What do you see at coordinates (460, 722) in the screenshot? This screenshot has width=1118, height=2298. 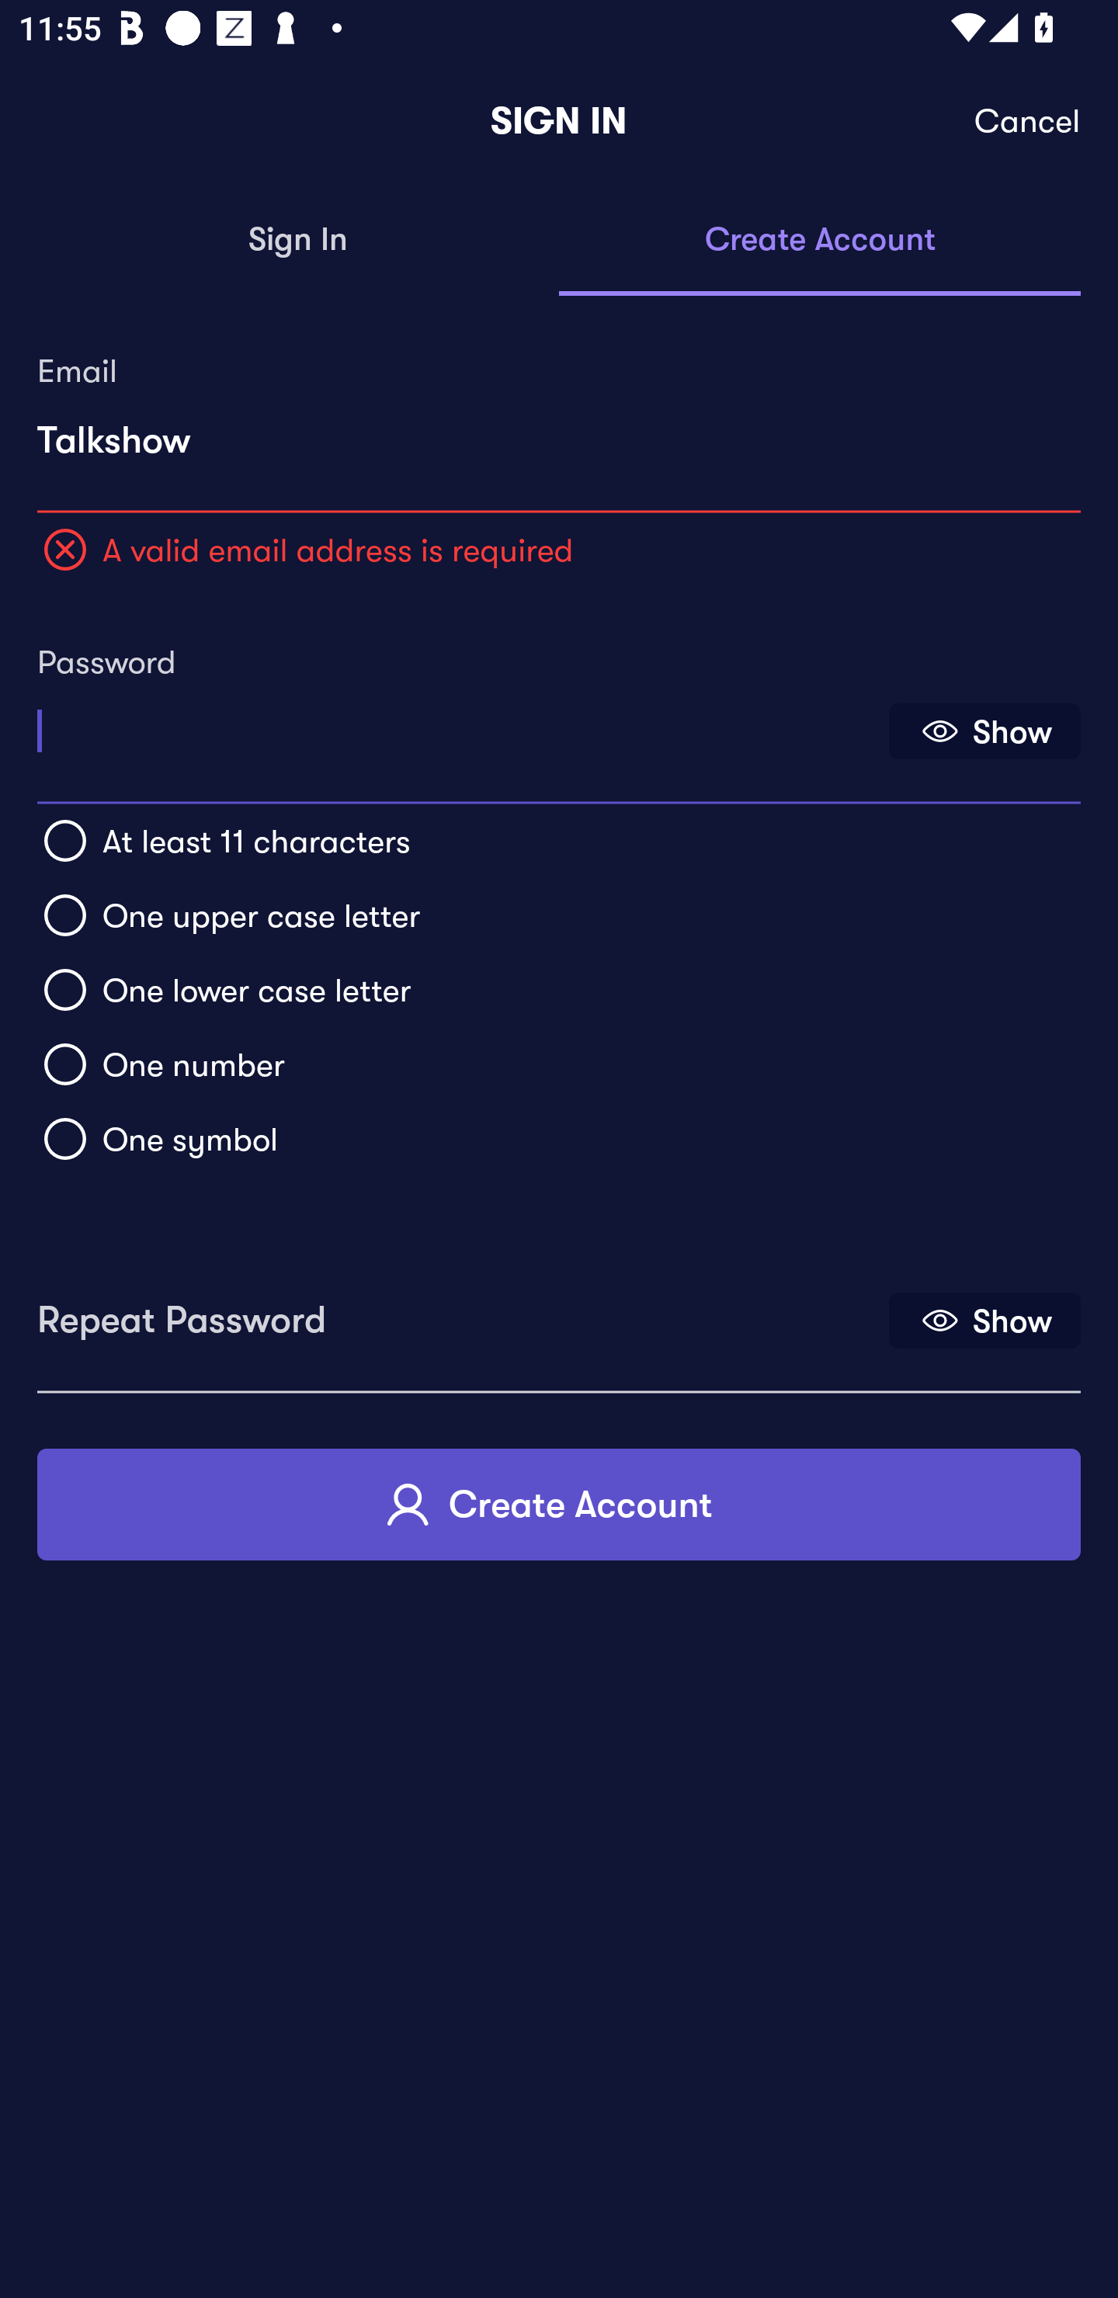 I see `Password` at bounding box center [460, 722].